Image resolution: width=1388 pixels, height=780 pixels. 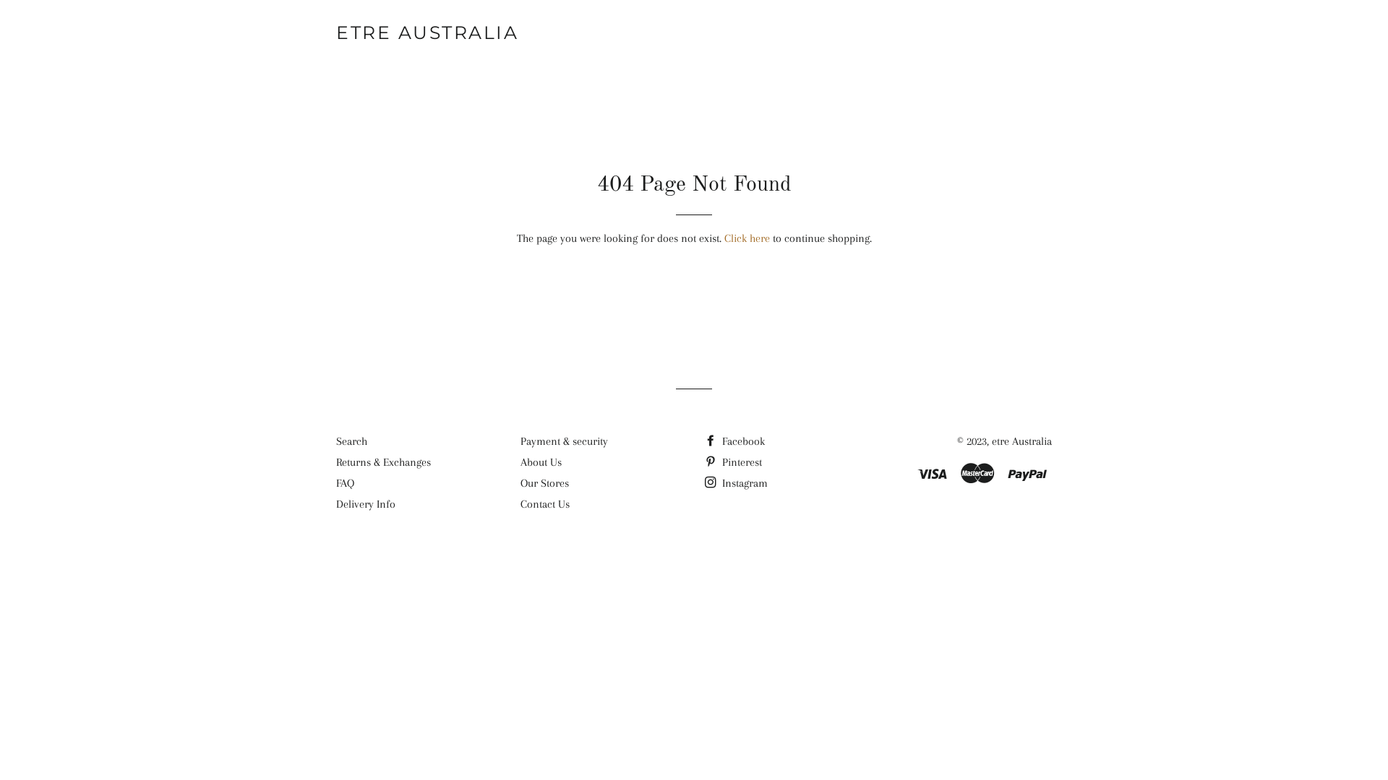 I want to click on Click here, so click(x=747, y=238).